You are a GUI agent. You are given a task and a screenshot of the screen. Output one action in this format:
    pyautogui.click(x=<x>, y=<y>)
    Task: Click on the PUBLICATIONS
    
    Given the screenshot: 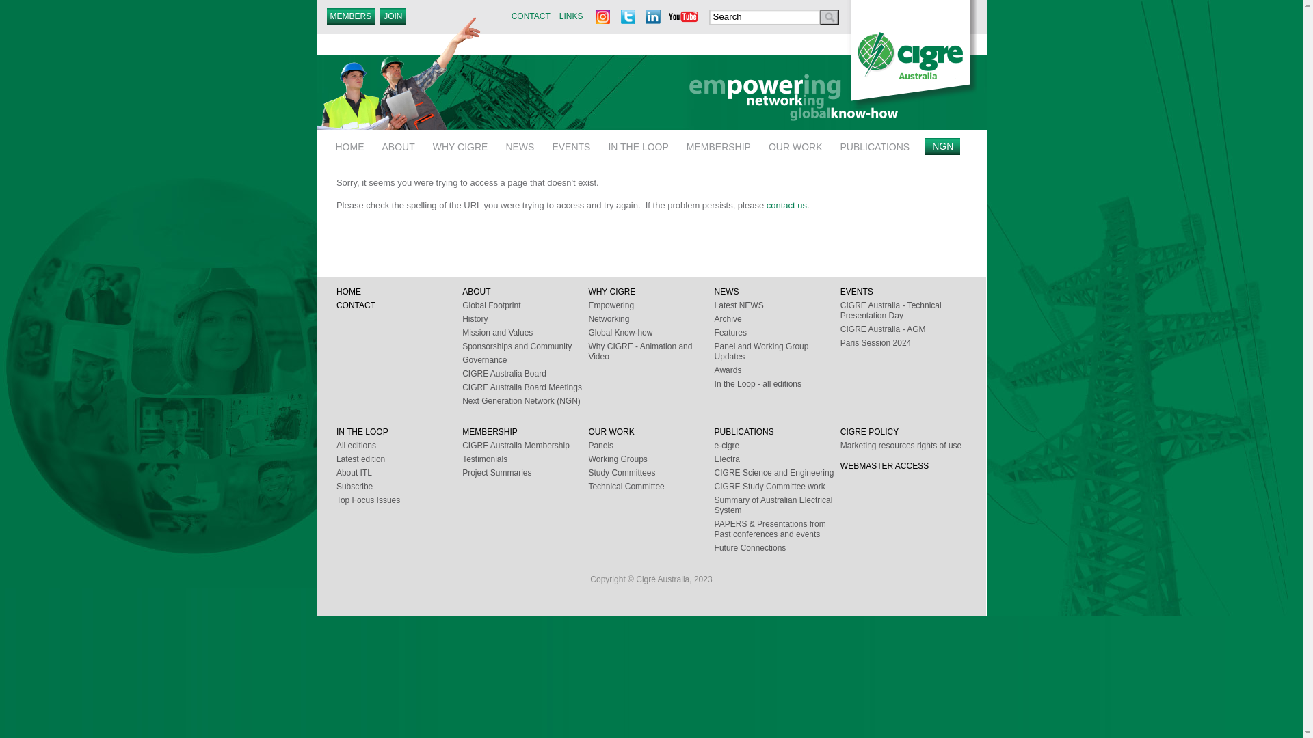 What is the action you would take?
    pyautogui.click(x=875, y=145)
    